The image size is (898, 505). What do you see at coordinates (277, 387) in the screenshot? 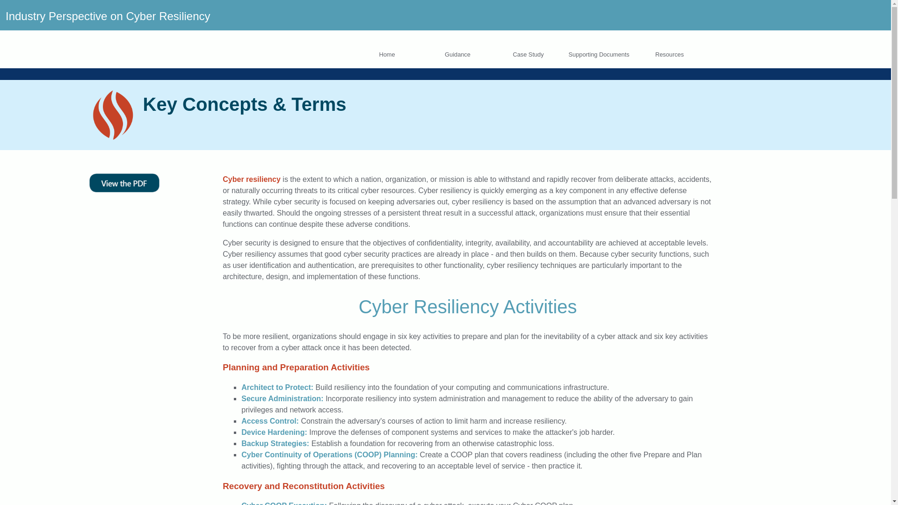
I see `Architect to Protect:` at bounding box center [277, 387].